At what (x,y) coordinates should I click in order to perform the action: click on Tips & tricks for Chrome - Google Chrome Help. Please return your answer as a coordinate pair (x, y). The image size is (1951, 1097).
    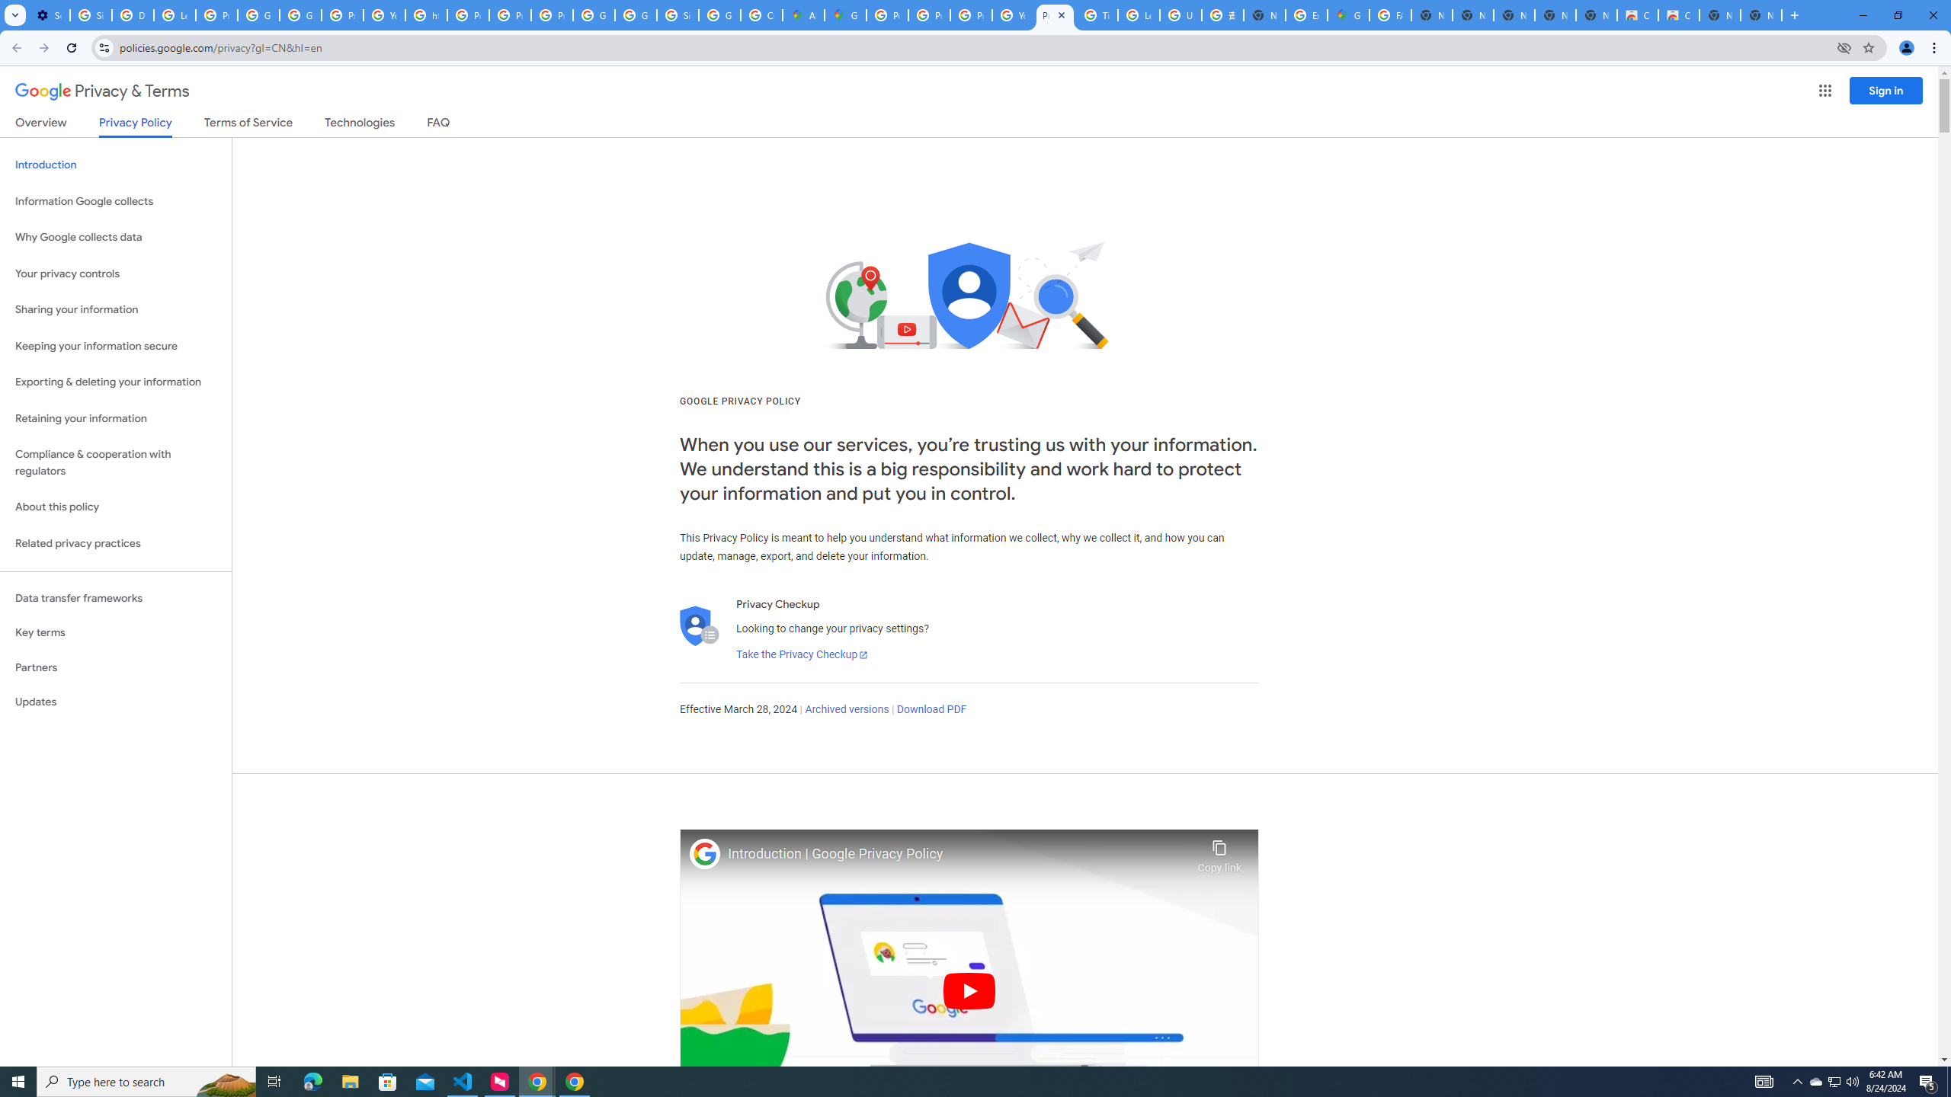
    Looking at the image, I should click on (1097, 15).